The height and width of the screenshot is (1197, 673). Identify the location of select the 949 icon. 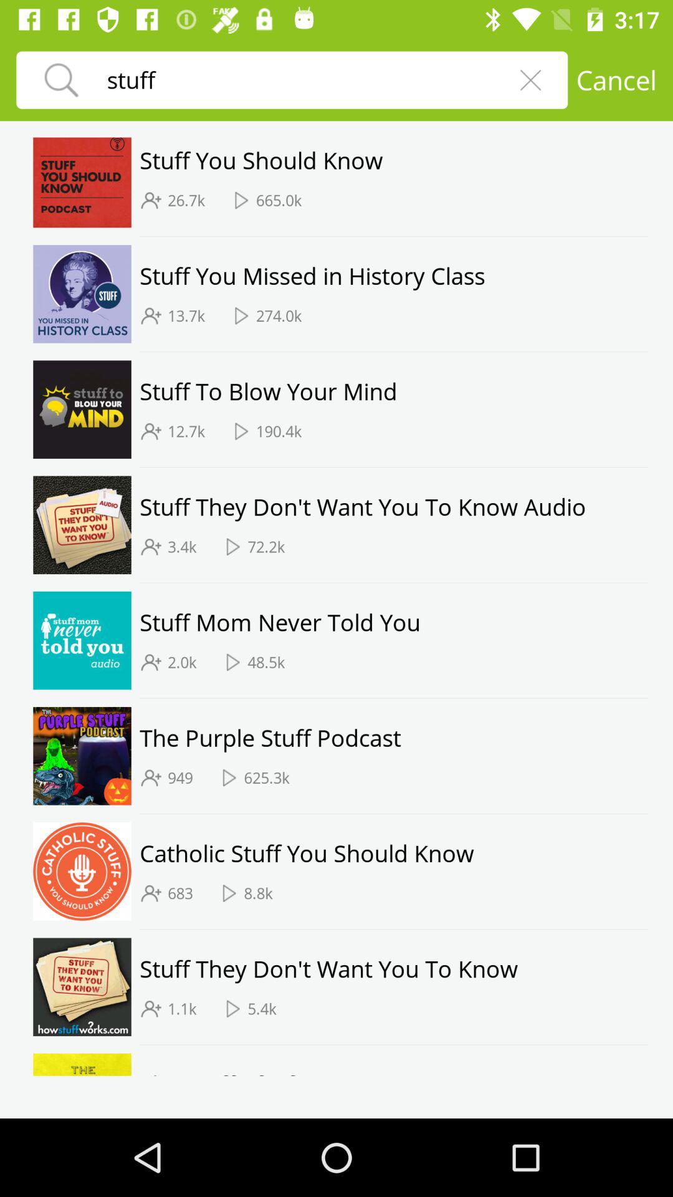
(180, 777).